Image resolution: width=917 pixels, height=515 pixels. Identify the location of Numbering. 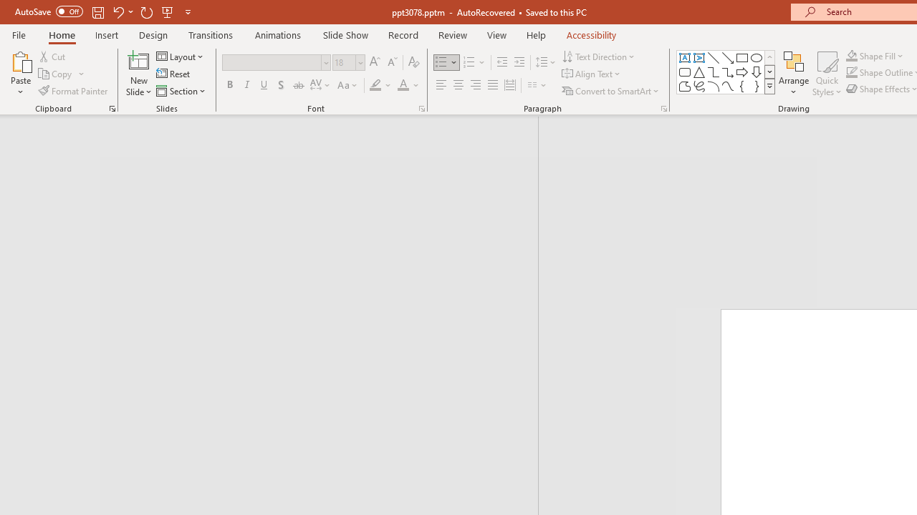
(474, 63).